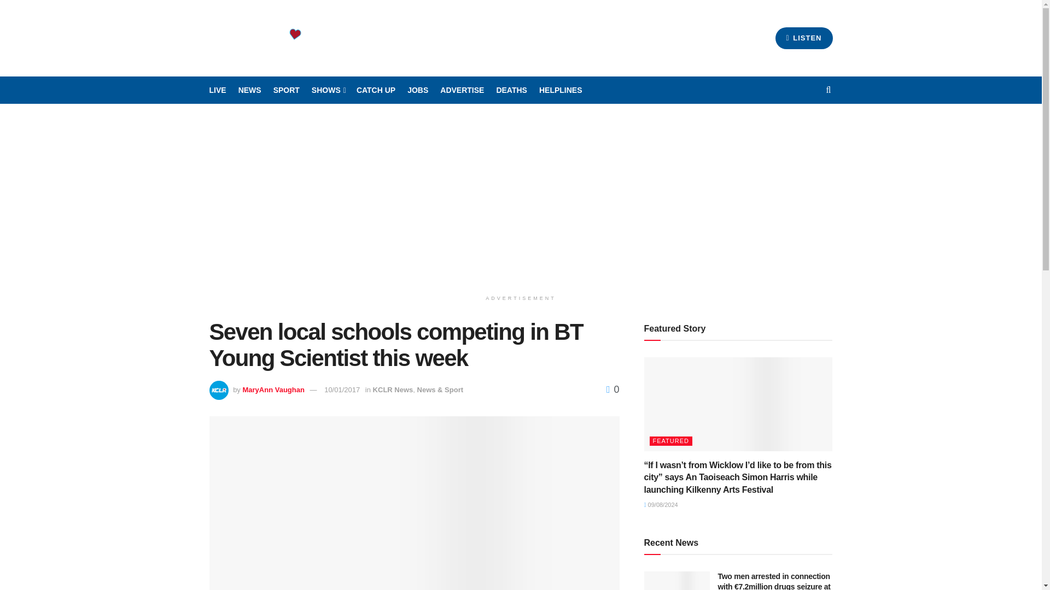  Describe the element at coordinates (561, 90) in the screenshot. I see `HELPLINES` at that location.